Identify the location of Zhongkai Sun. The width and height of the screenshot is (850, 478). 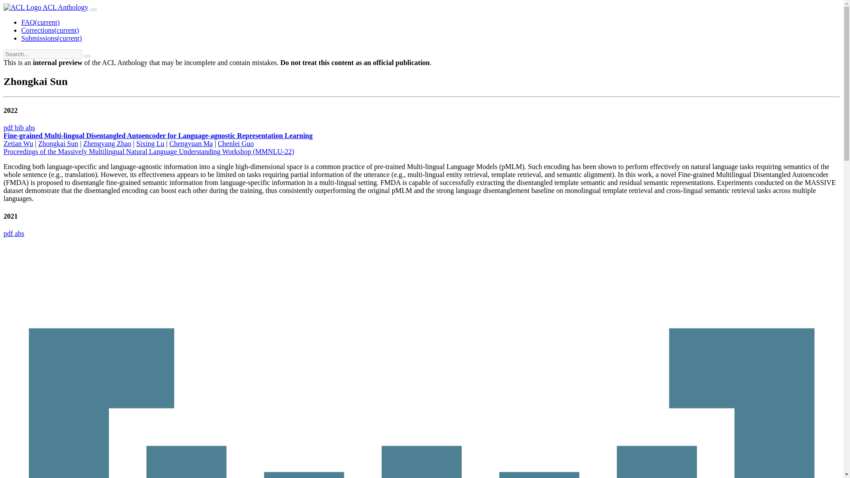
(58, 143).